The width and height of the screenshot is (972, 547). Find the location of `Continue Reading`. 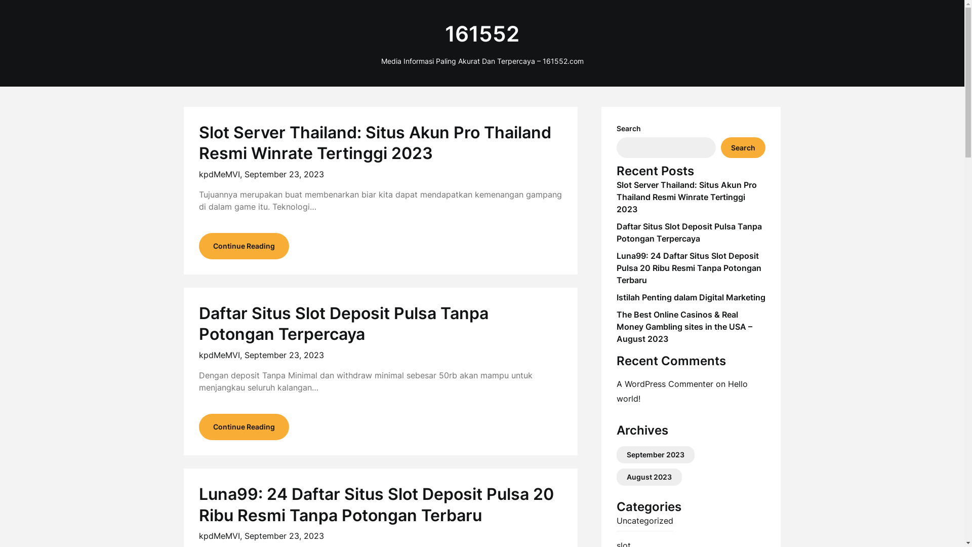

Continue Reading is located at coordinates (244, 427).